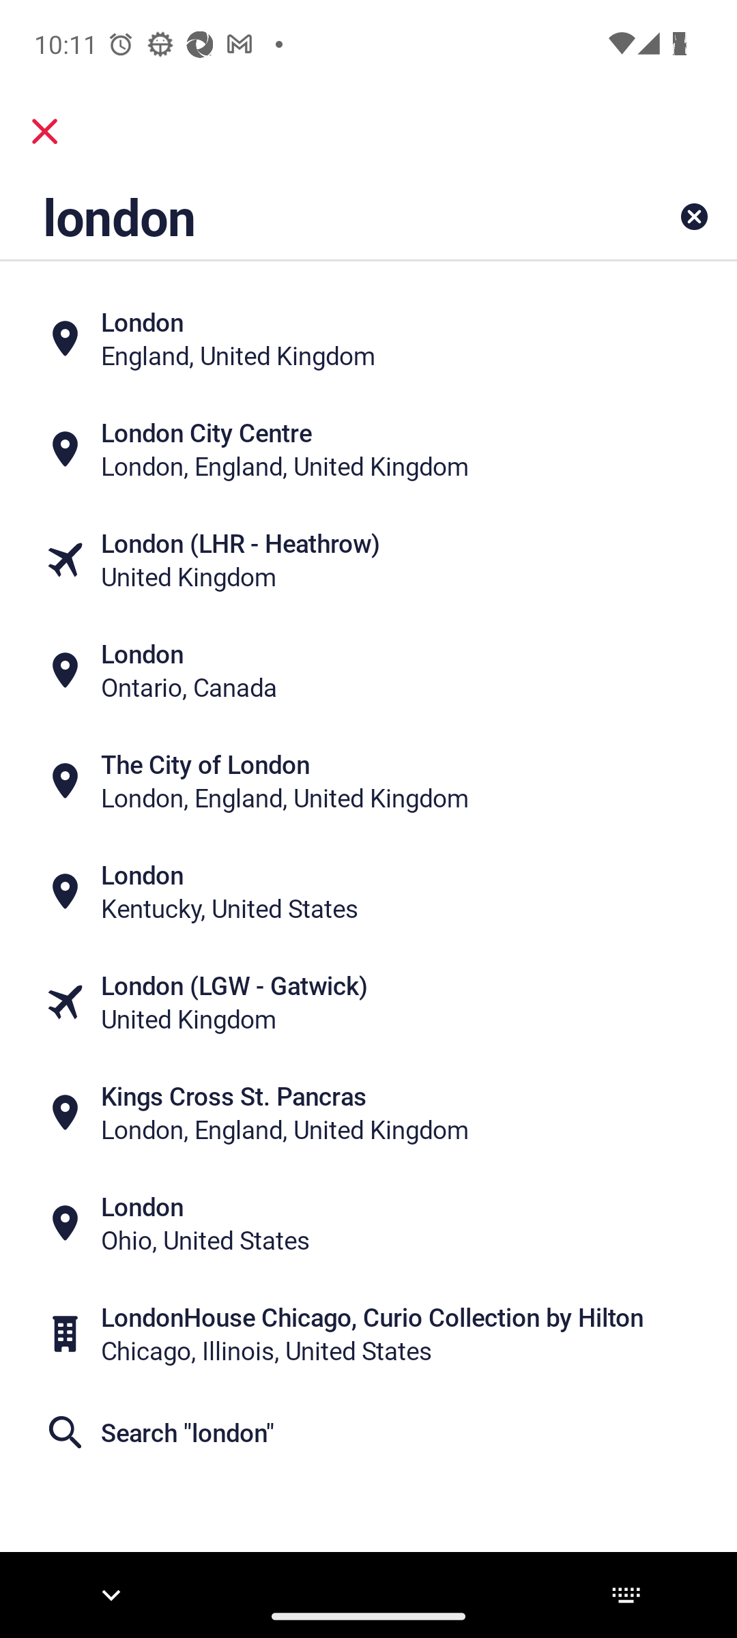 The height and width of the screenshot is (1638, 737). I want to click on London Kentucky, United States, so click(369, 891).